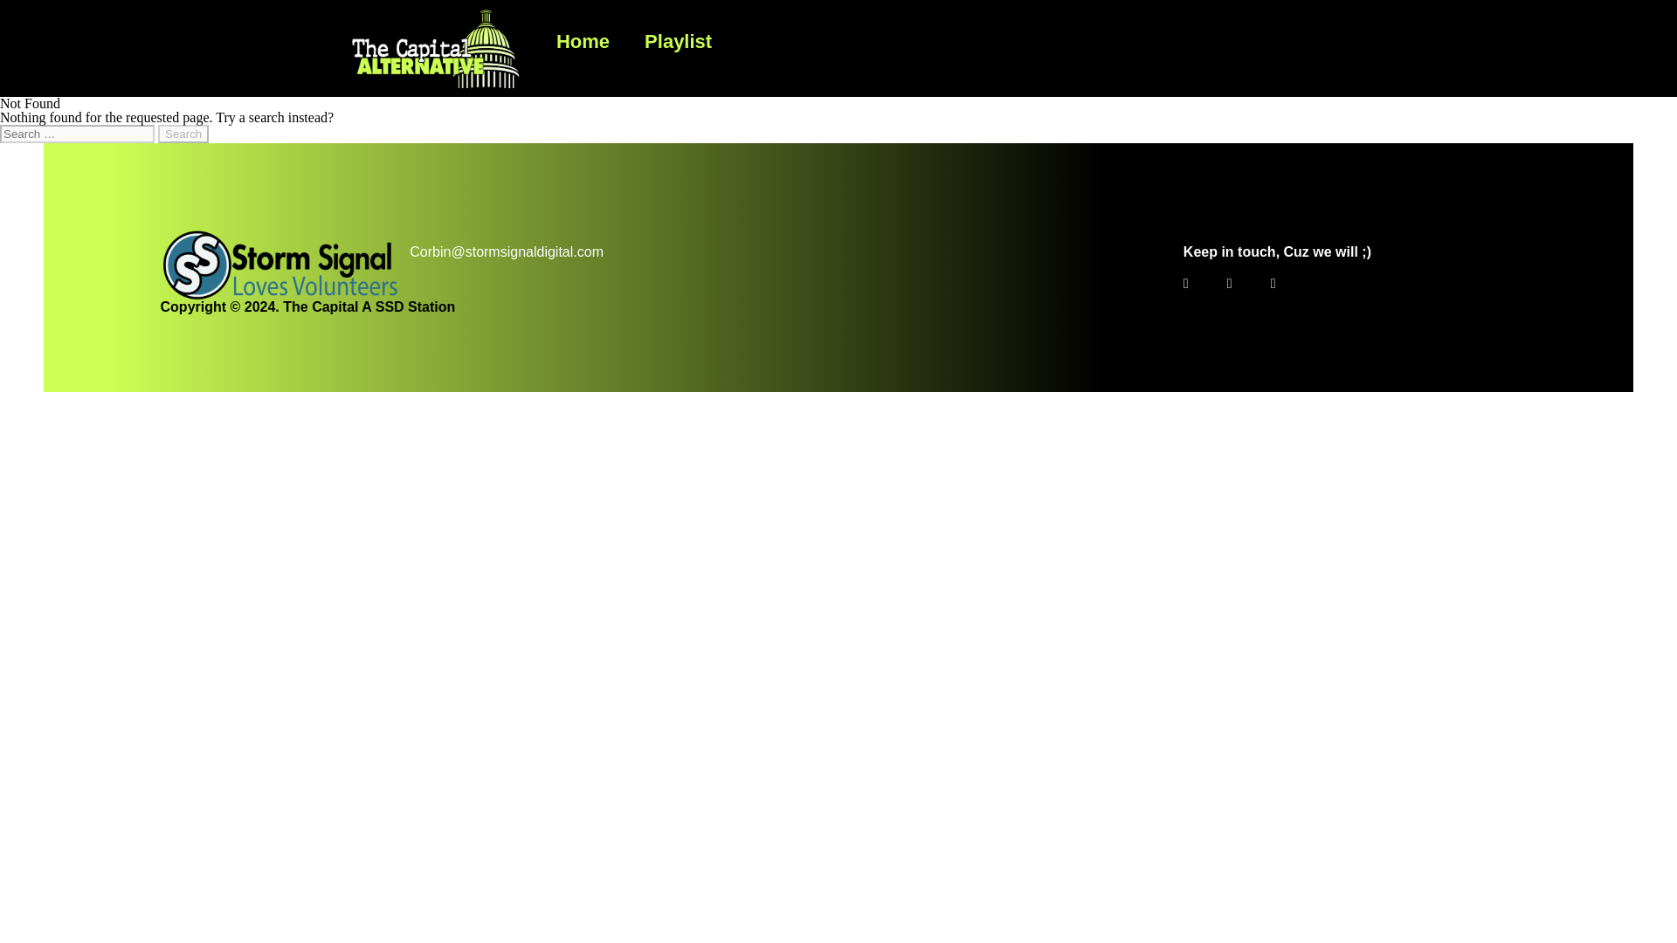 The height and width of the screenshot is (943, 1677). I want to click on thecapnoslogan, so click(435, 48).